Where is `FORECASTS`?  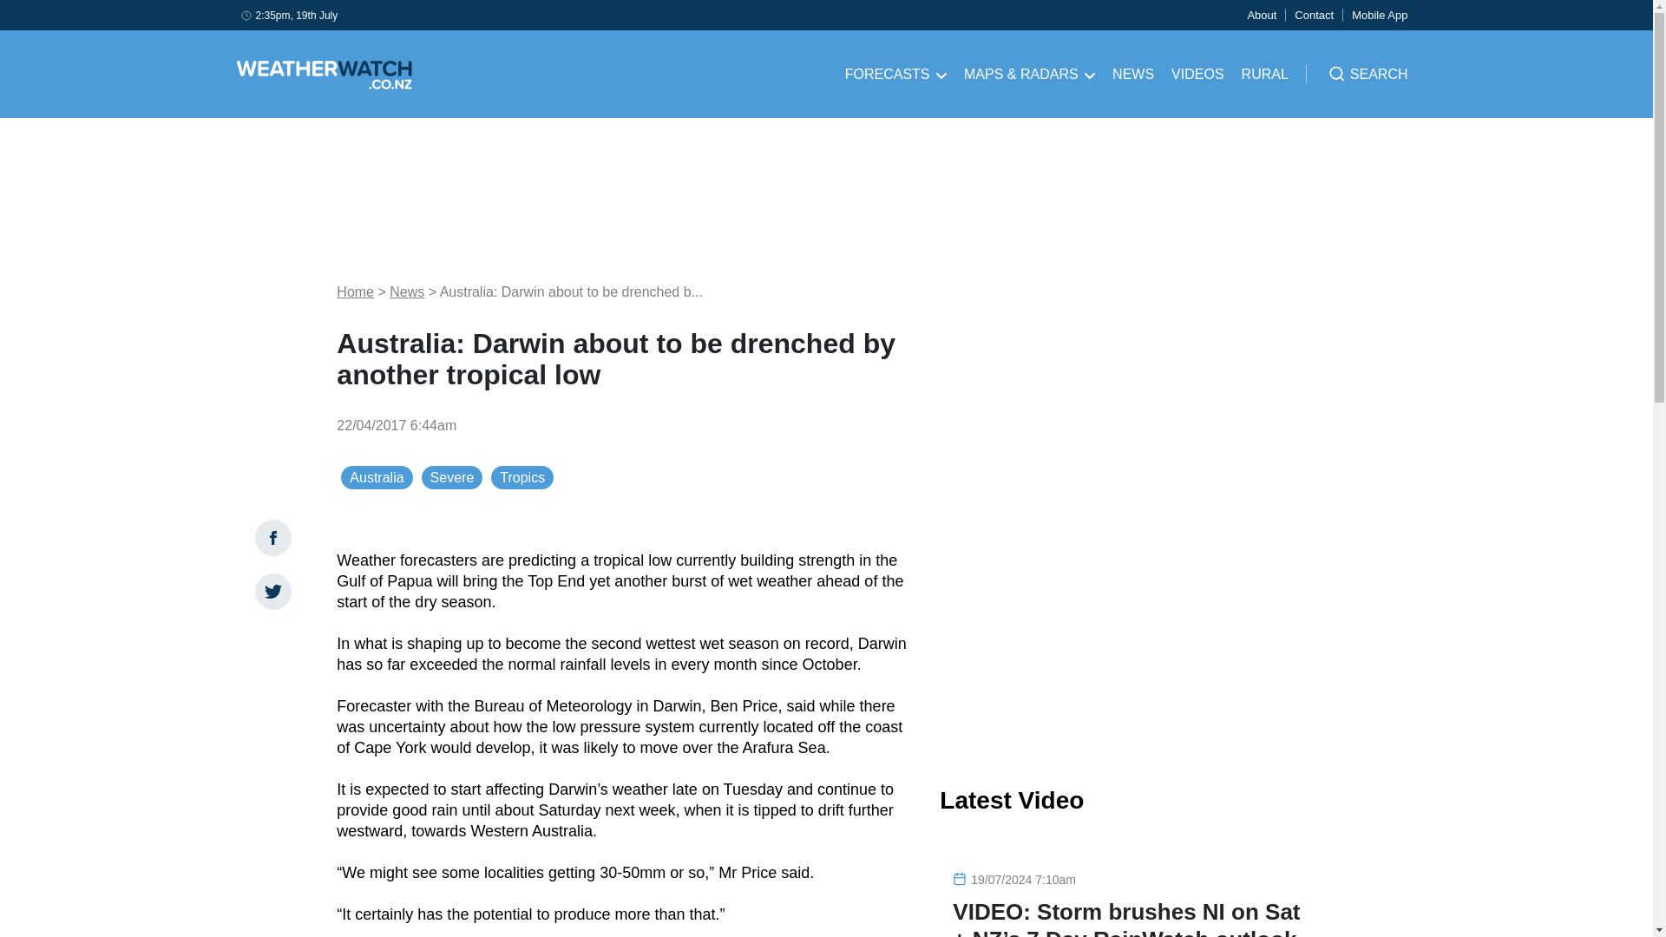 FORECASTS is located at coordinates (895, 75).